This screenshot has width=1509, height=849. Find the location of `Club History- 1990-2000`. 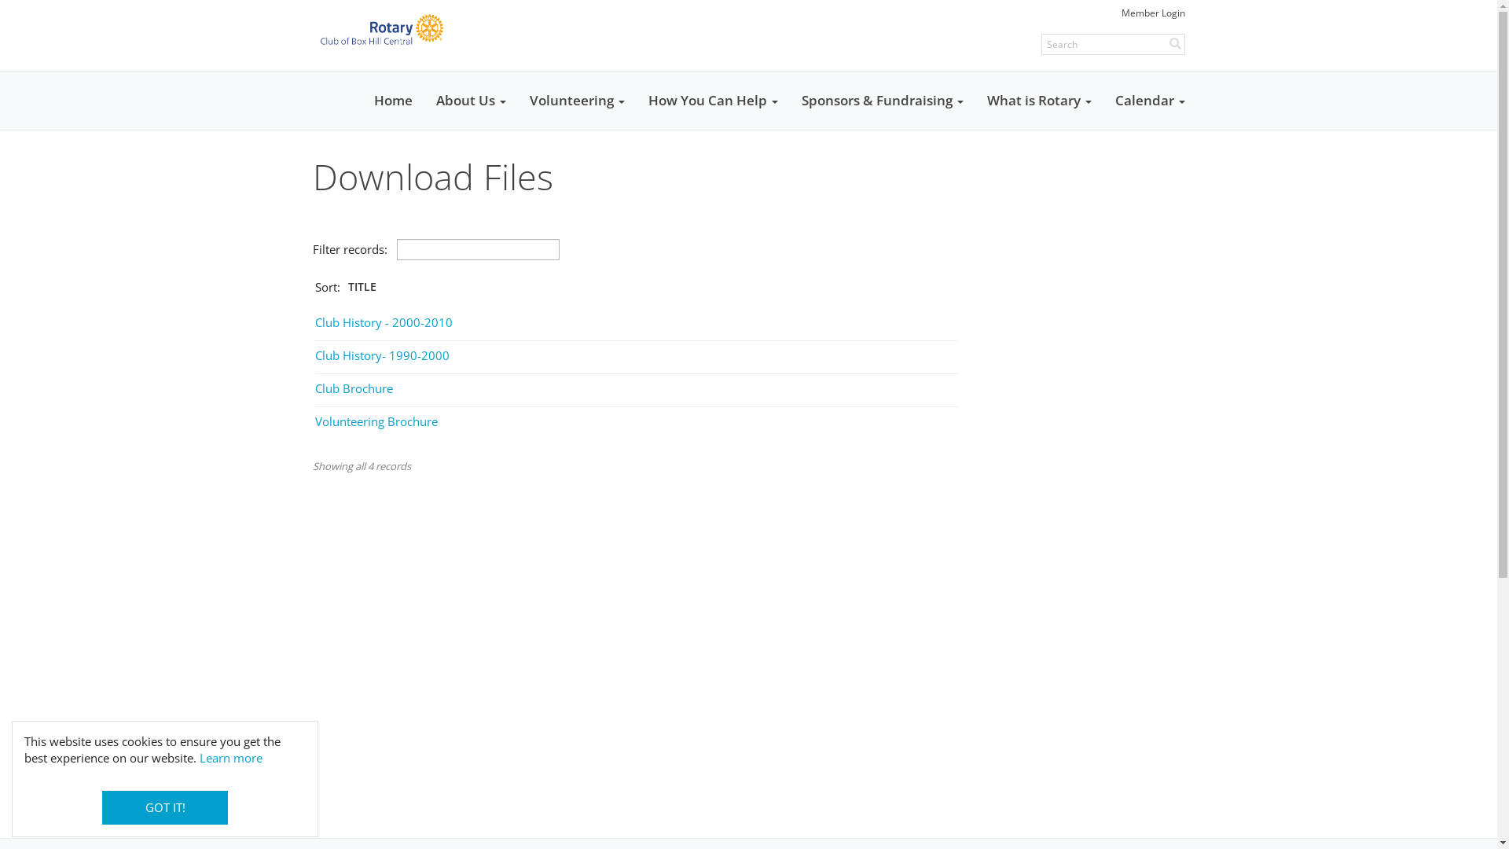

Club History- 1990-2000 is located at coordinates (382, 355).